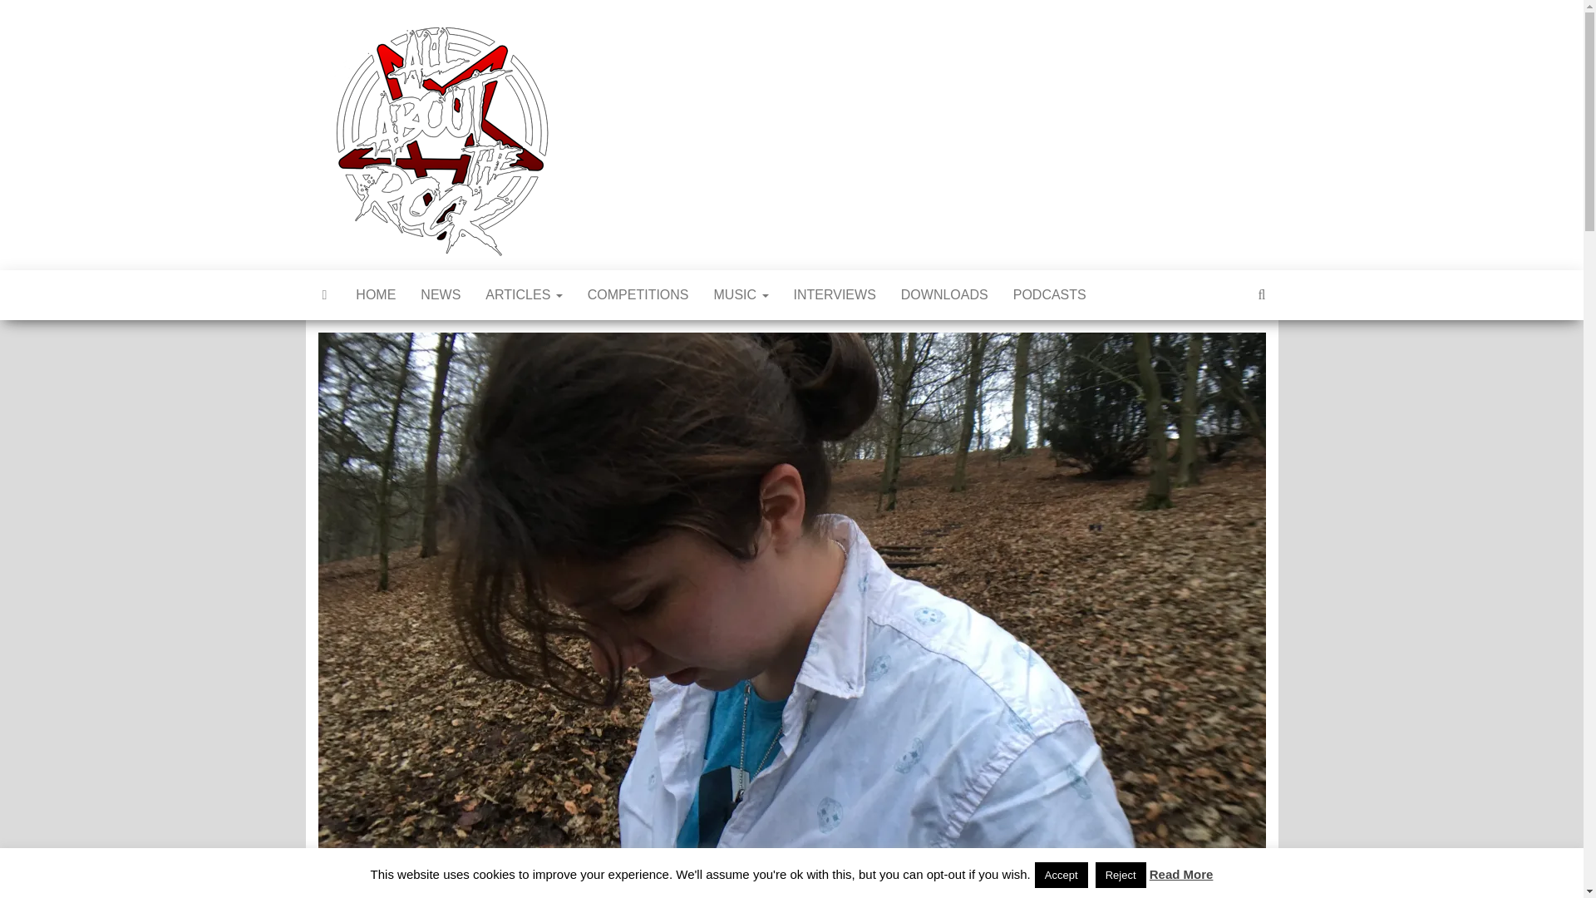 Image resolution: width=1596 pixels, height=898 pixels. What do you see at coordinates (638, 294) in the screenshot?
I see `Competitions` at bounding box center [638, 294].